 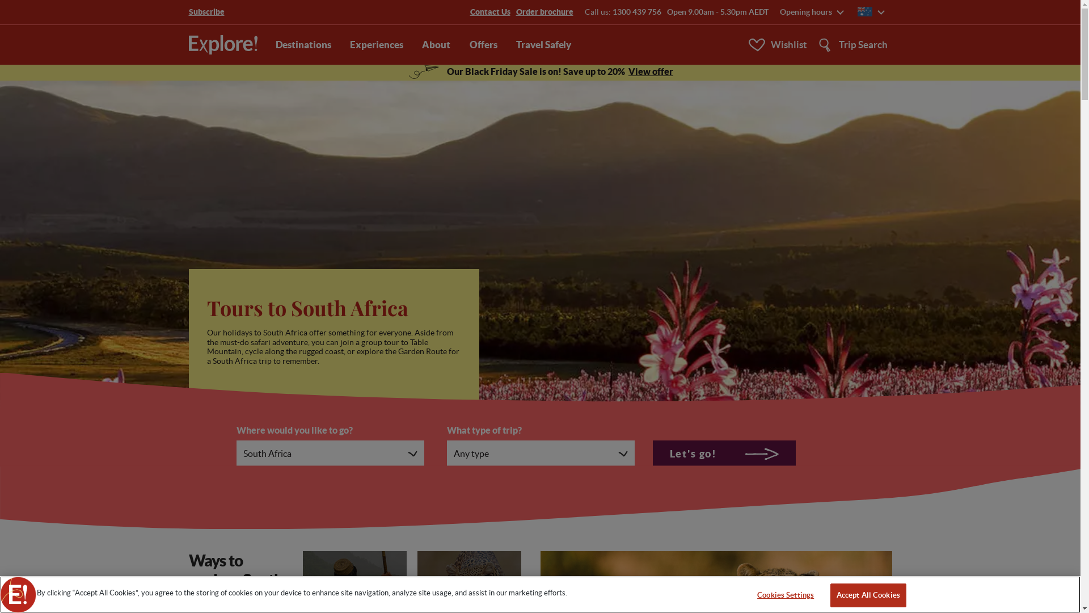 What do you see at coordinates (724, 454) in the screenshot?
I see `Let's go!` at bounding box center [724, 454].